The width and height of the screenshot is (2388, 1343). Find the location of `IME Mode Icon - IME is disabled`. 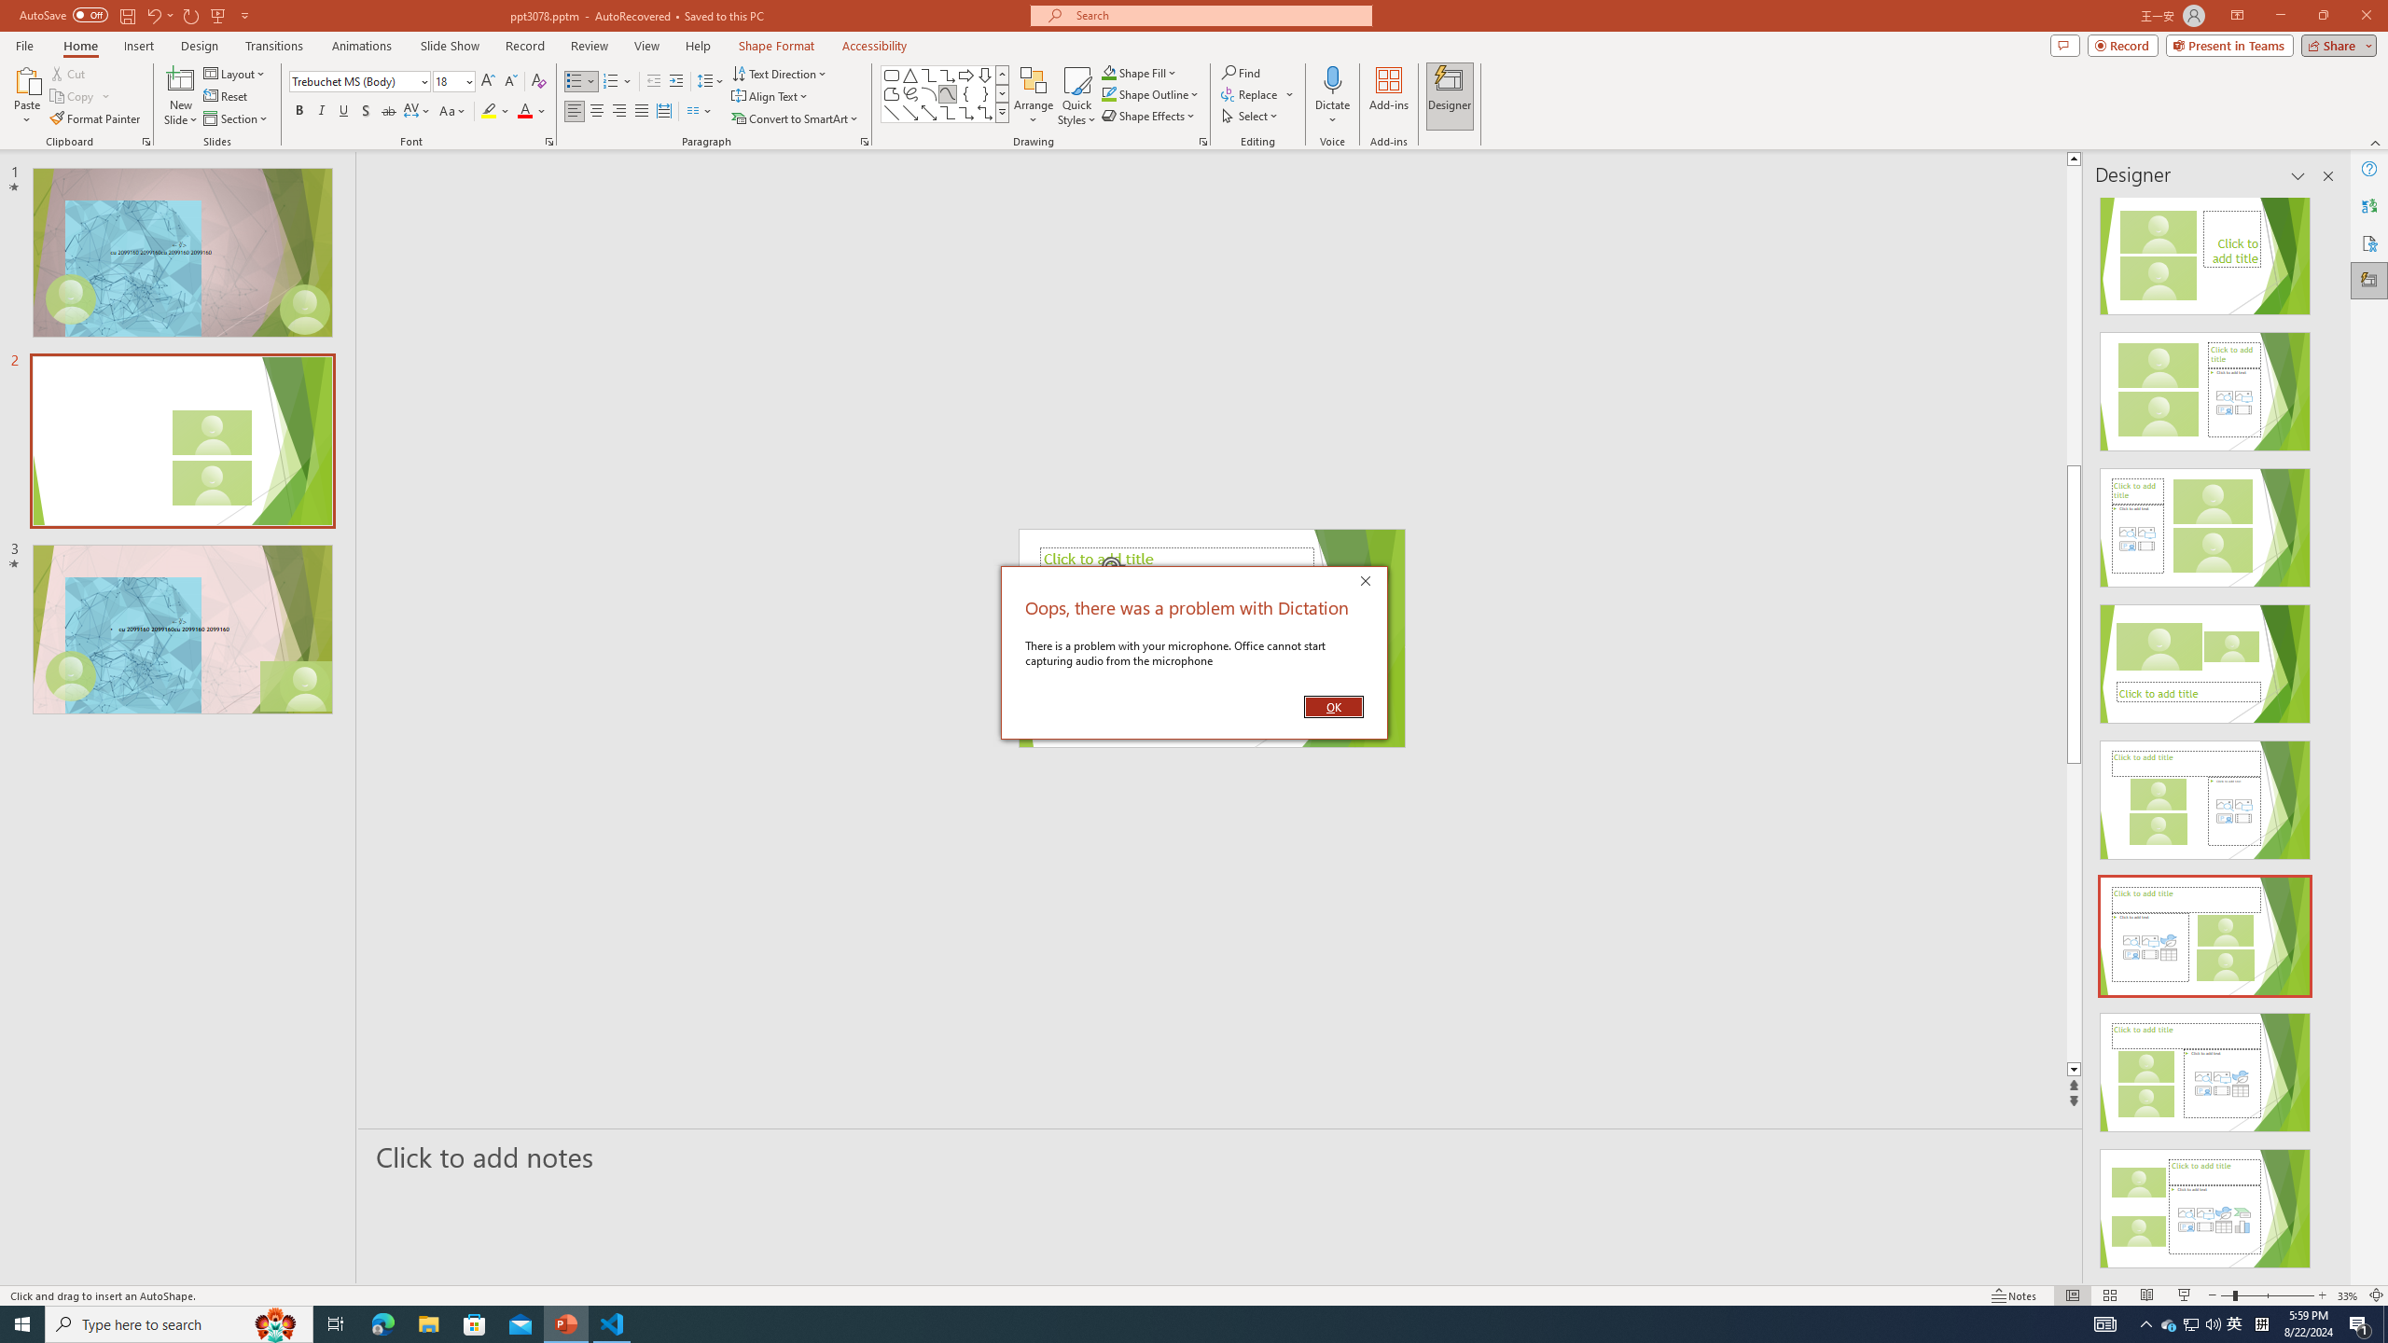

IME Mode Icon - IME is disabled is located at coordinates (2235, 1324).